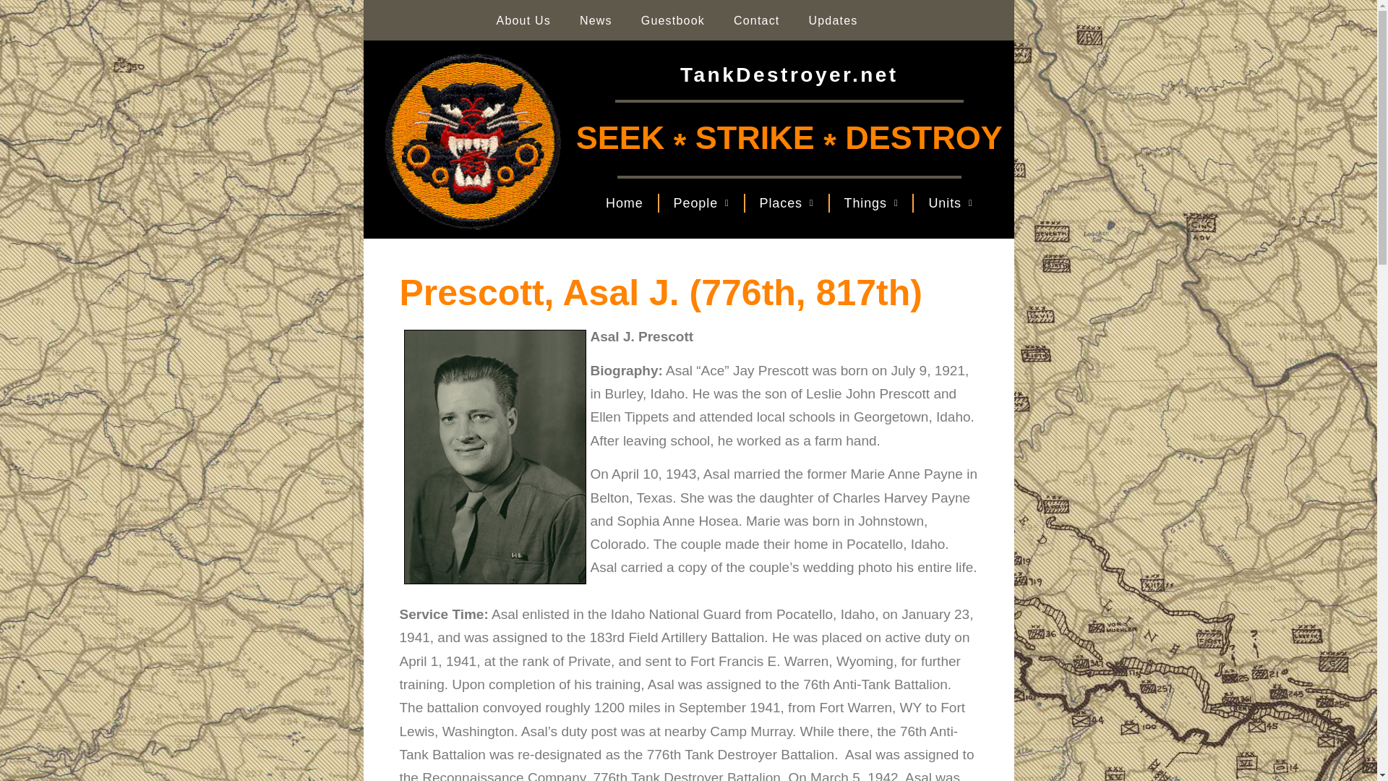 The height and width of the screenshot is (781, 1388). Describe the element at coordinates (787, 203) in the screenshot. I see `Places` at that location.